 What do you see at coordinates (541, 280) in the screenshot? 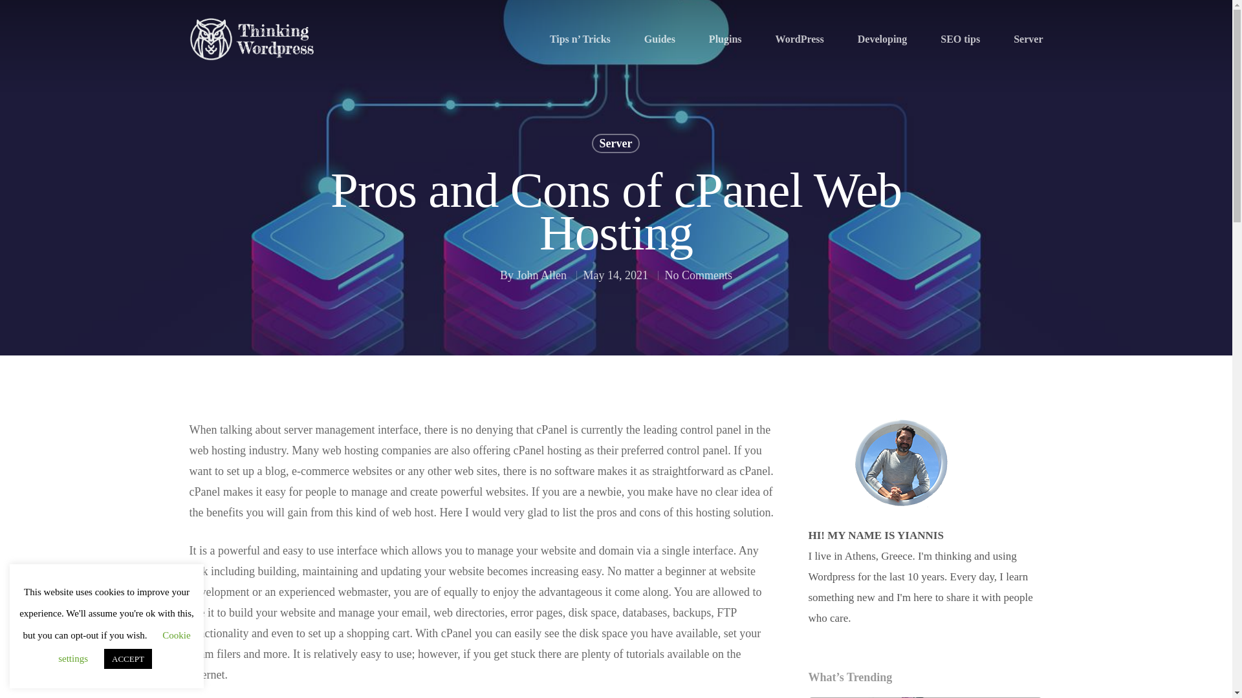
I see `Posts by John Allen` at bounding box center [541, 280].